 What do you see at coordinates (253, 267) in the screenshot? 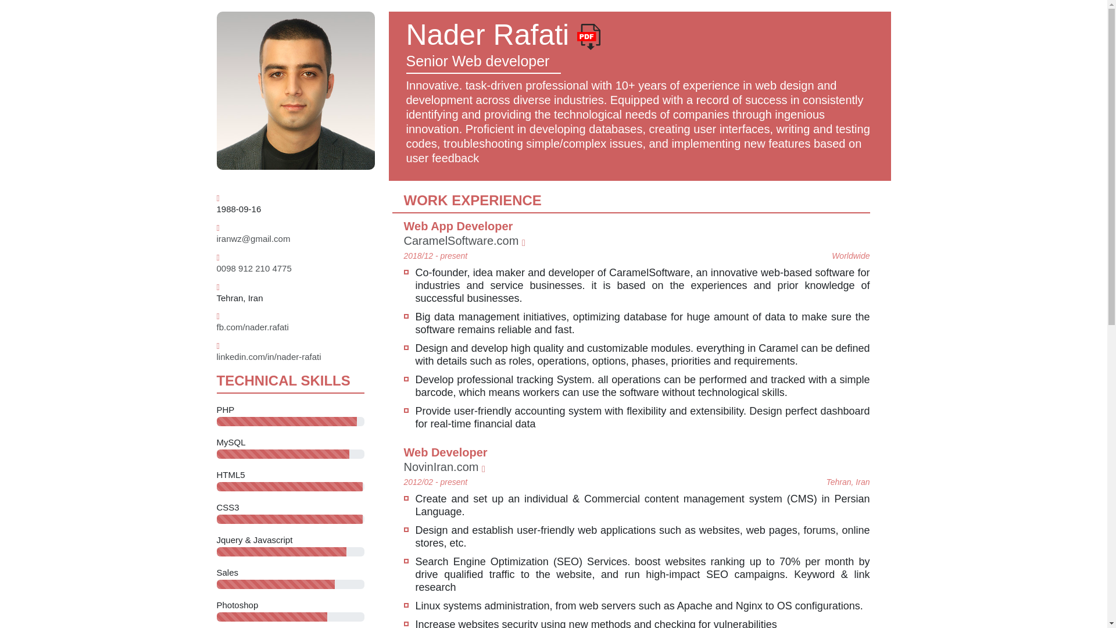
I see `0098 912 210 4775` at bounding box center [253, 267].